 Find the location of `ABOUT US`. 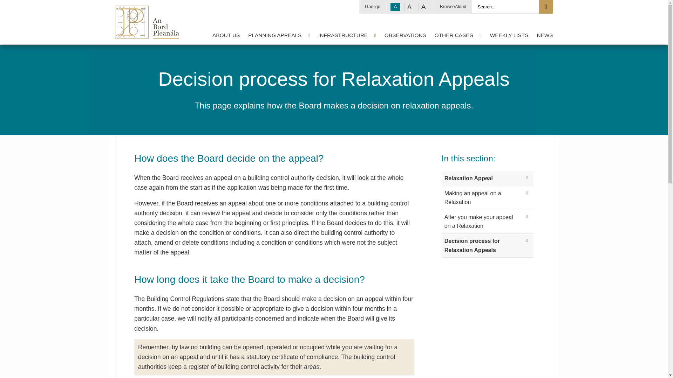

ABOUT US is located at coordinates (224, 35).